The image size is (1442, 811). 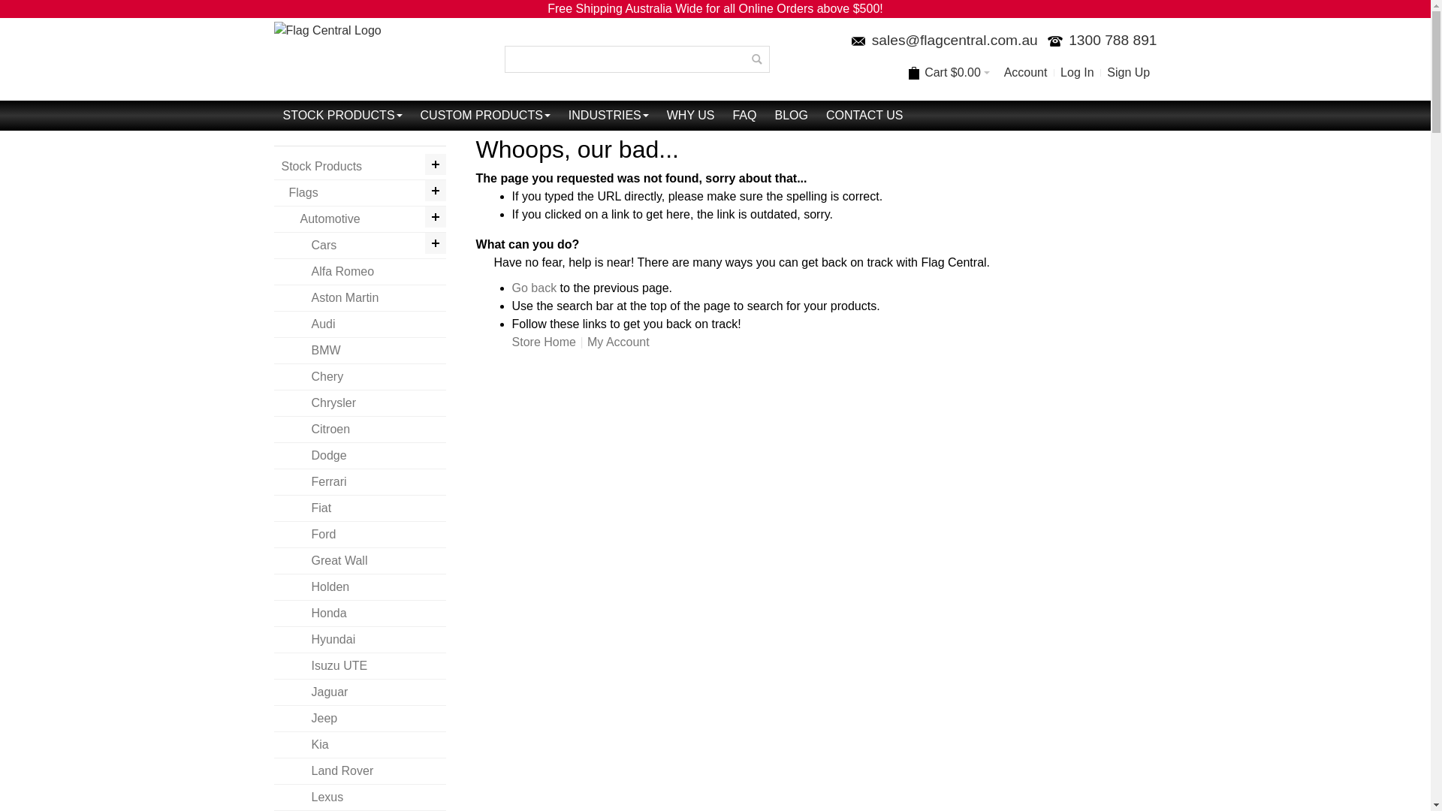 What do you see at coordinates (327, 59) in the screenshot?
I see `Flag Central Logo` at bounding box center [327, 59].